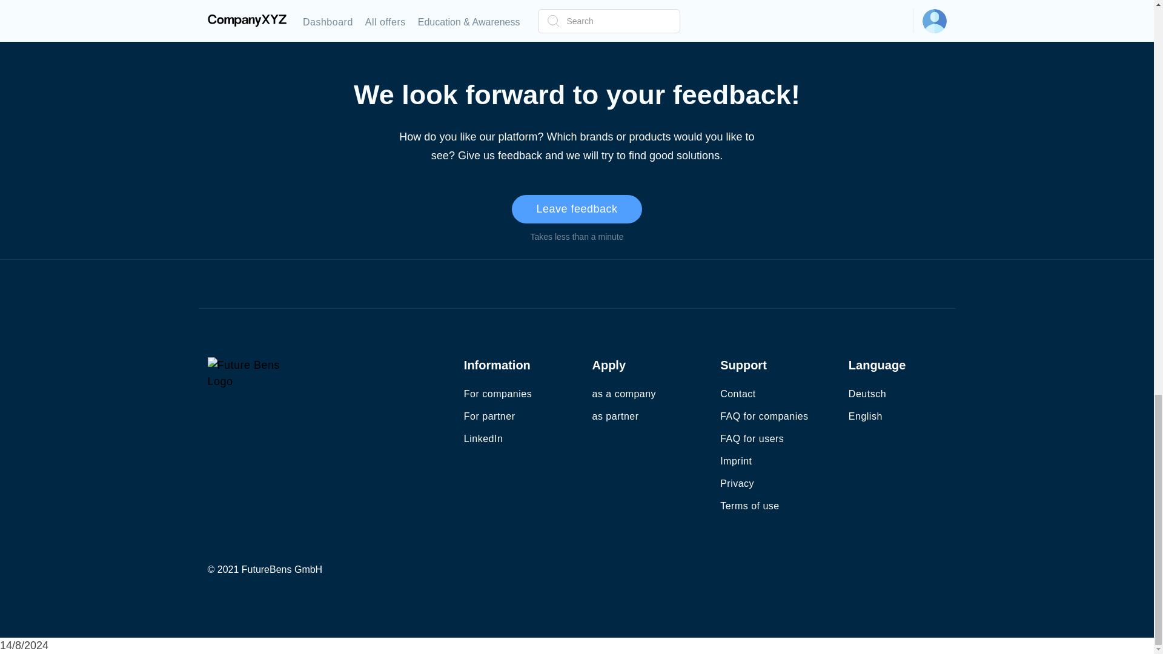  I want to click on as a company, so click(624, 394).